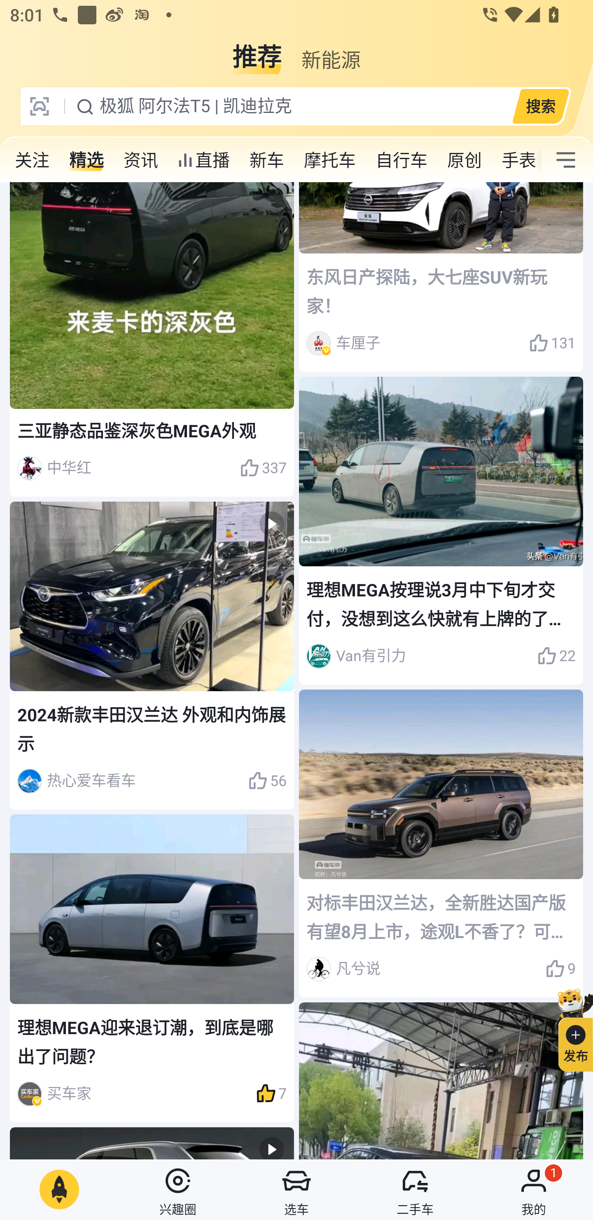  I want to click on 新能源, so click(331, 51).